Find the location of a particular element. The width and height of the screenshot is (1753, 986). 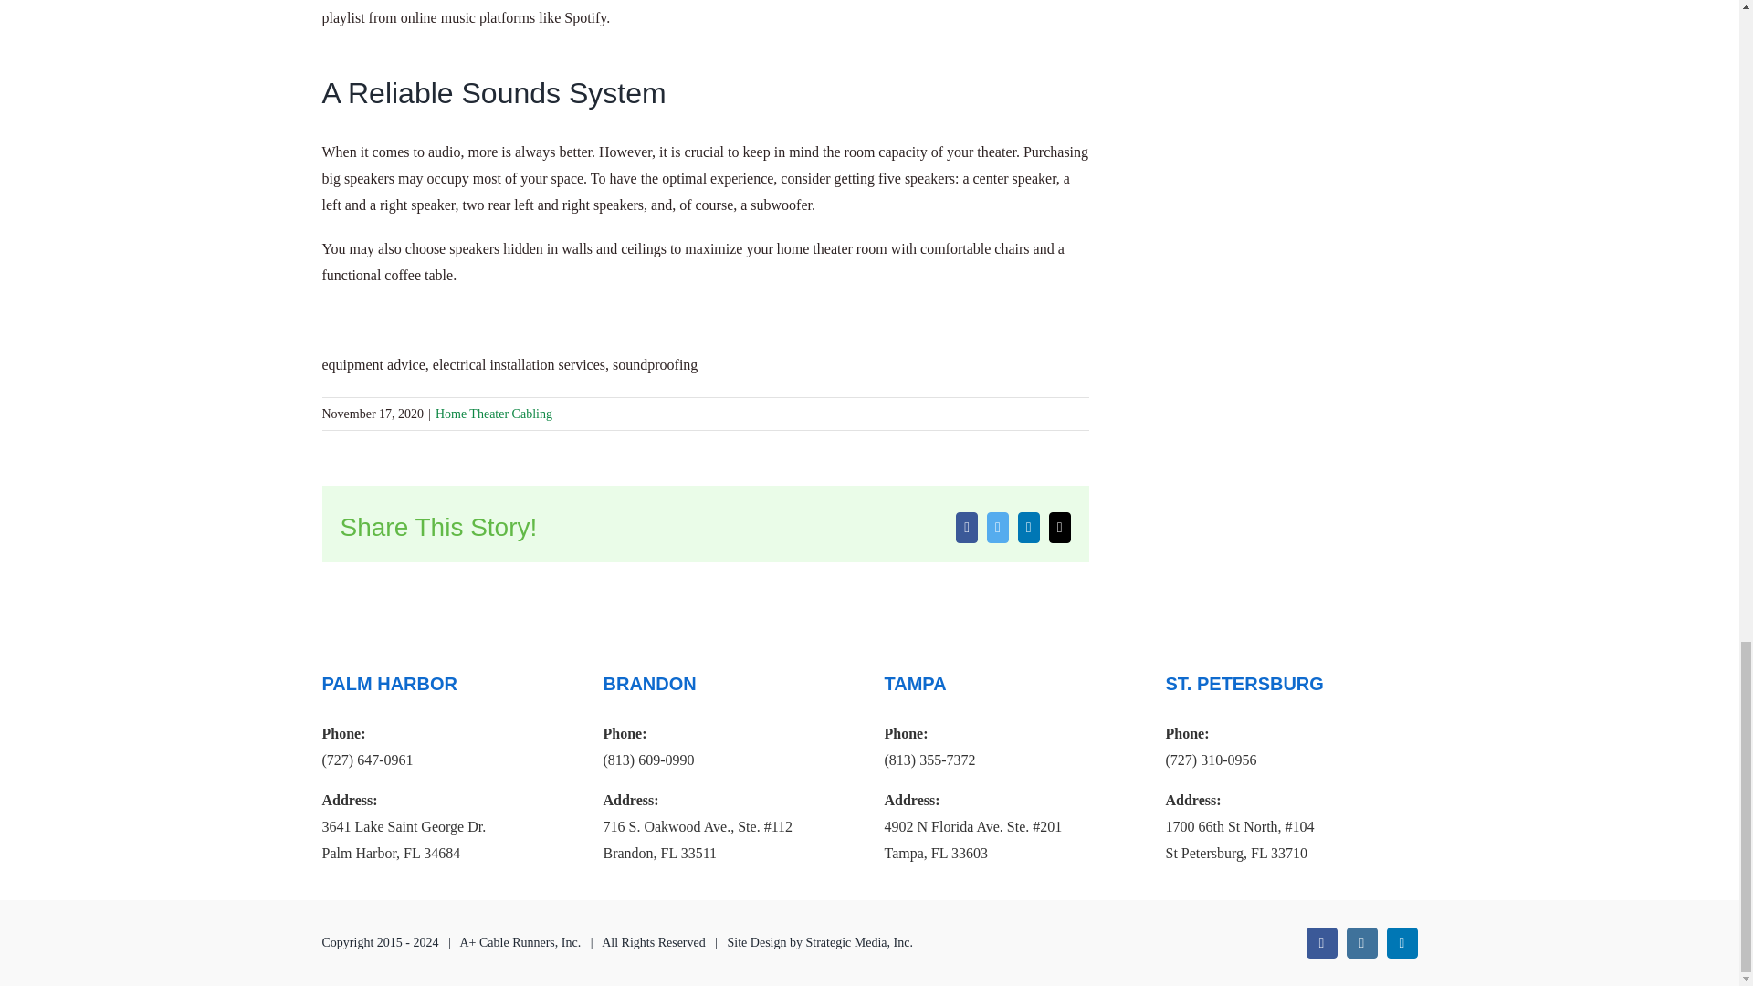

Facebook is located at coordinates (966, 528).